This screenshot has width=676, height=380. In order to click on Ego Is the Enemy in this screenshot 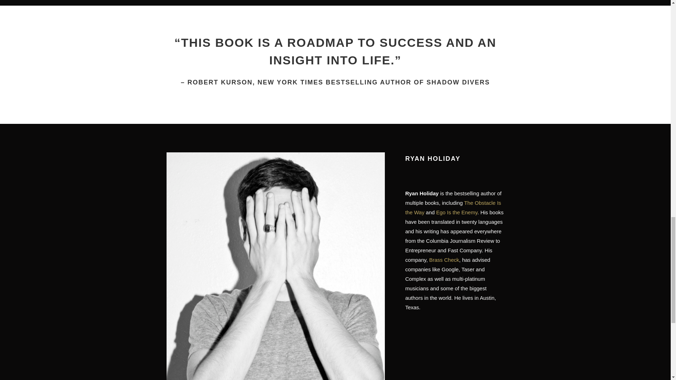, I will do `click(458, 213)`.